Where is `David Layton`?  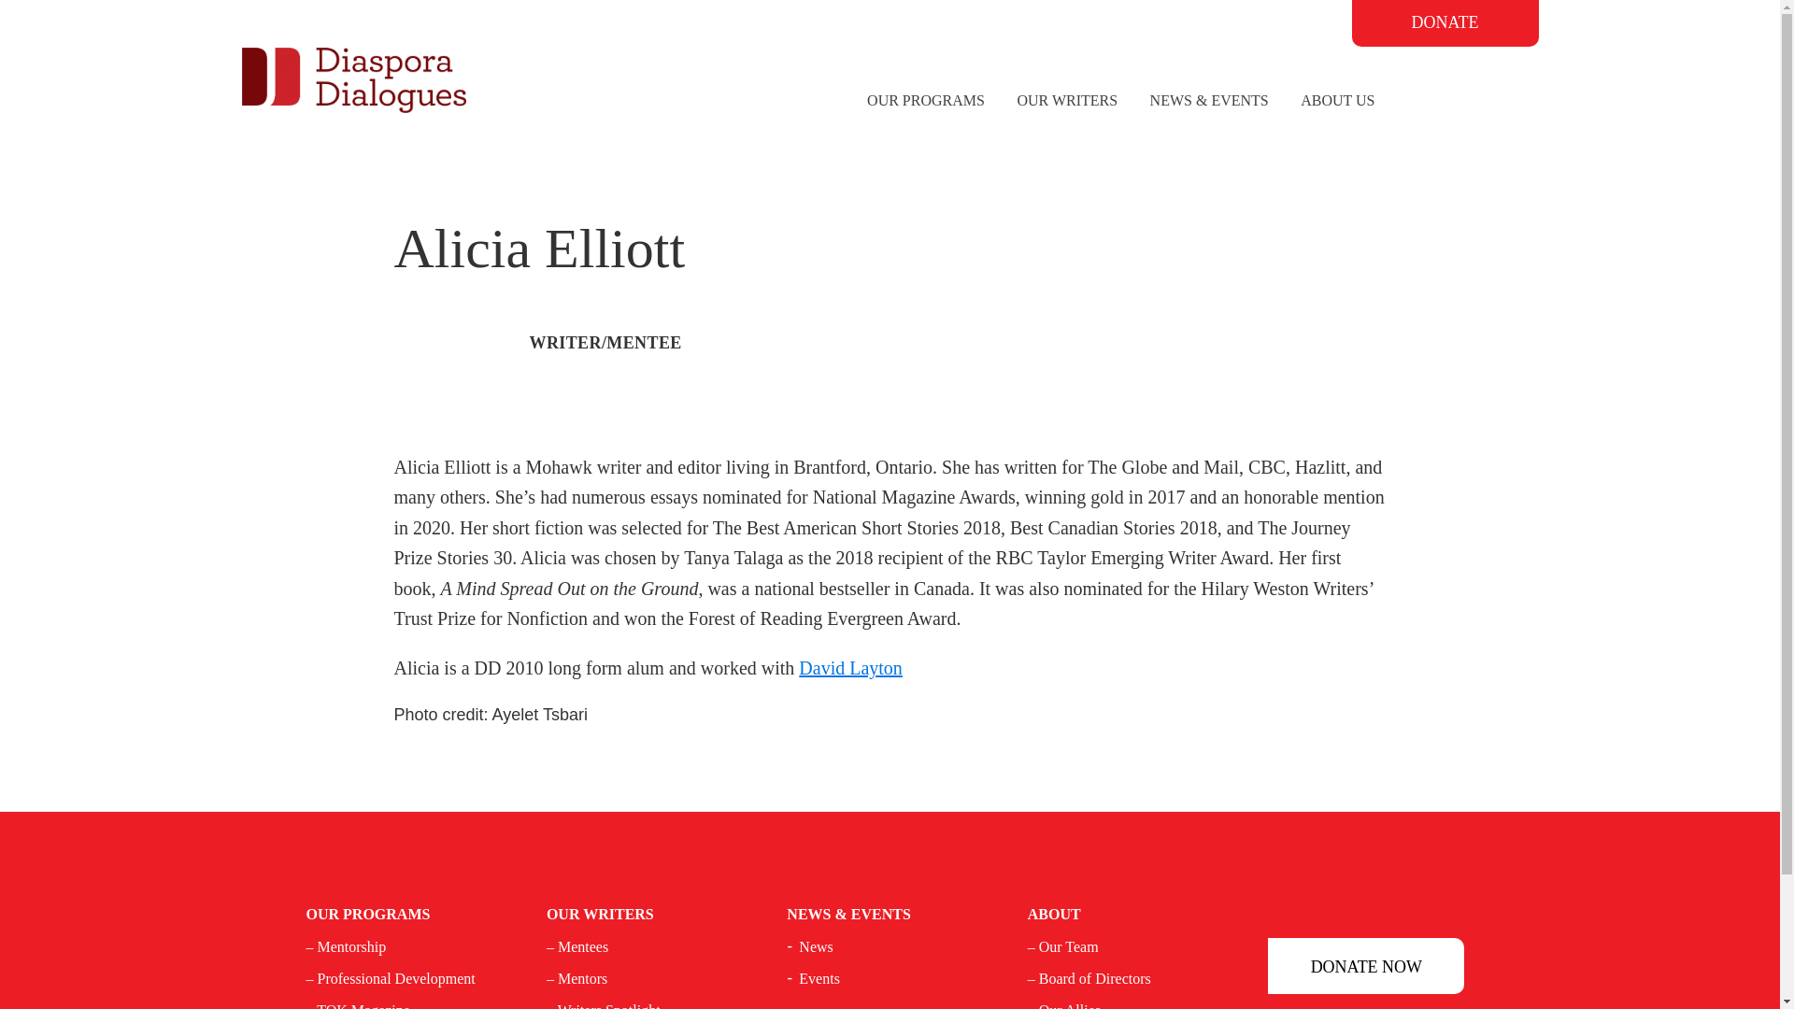
David Layton is located at coordinates (850, 667).